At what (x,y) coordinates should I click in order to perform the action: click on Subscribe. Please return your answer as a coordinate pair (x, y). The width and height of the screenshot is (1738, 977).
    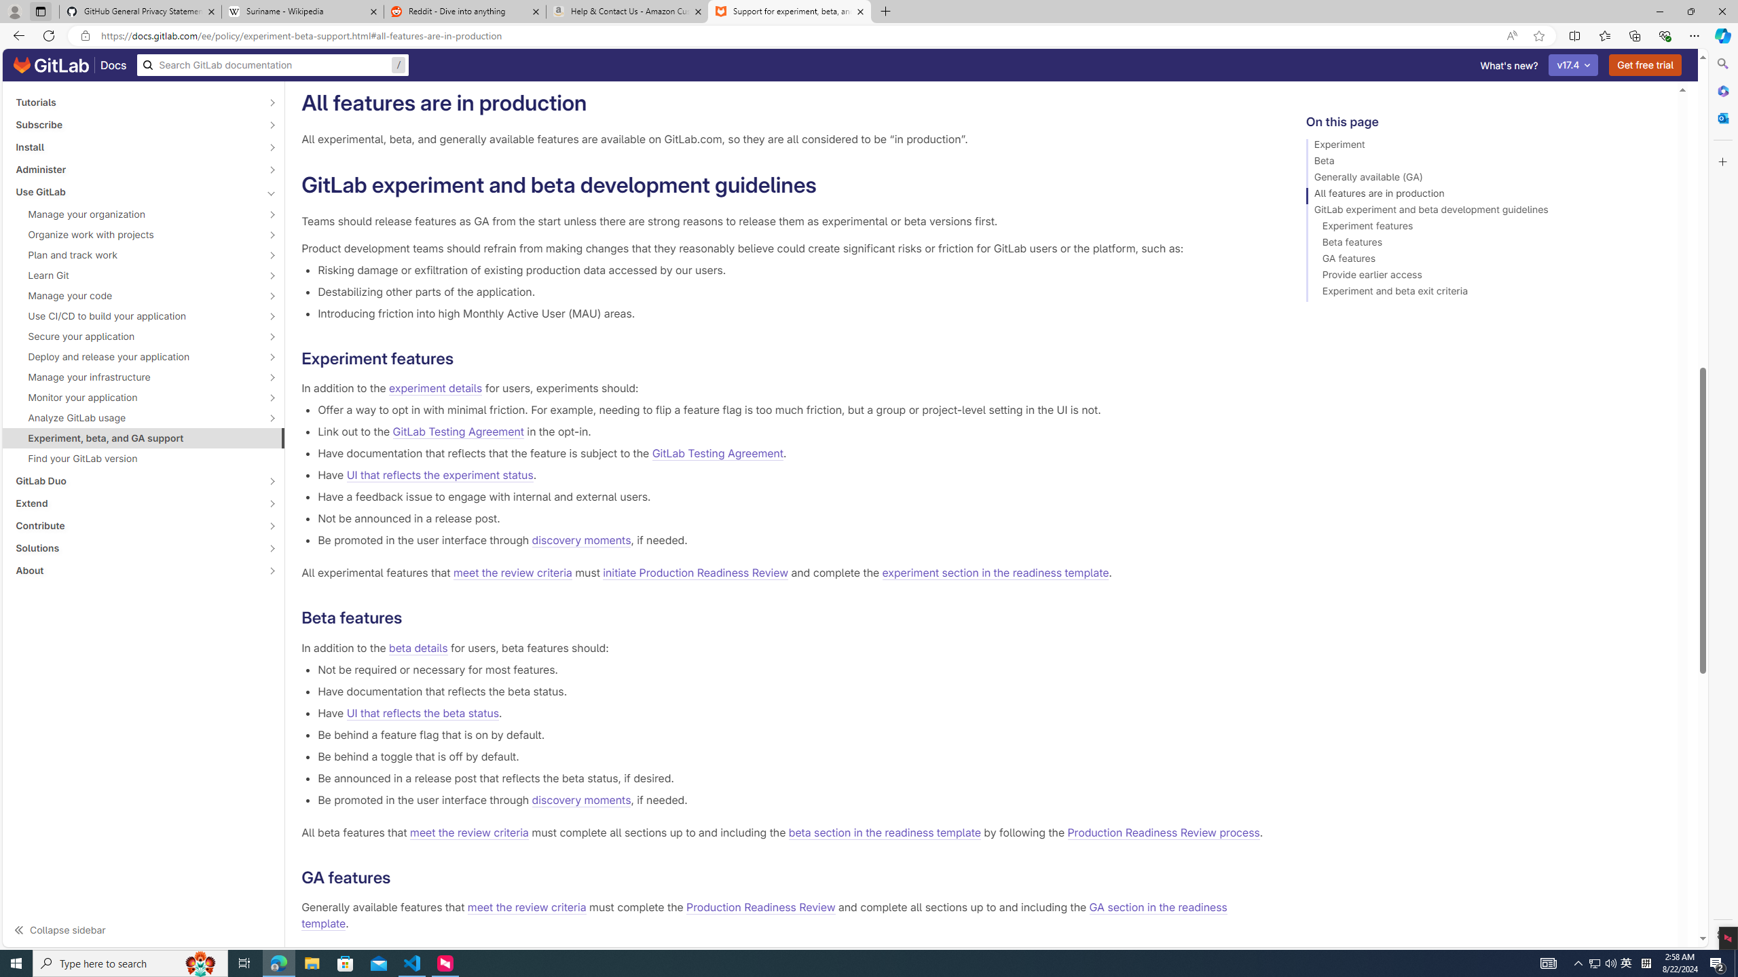
    Looking at the image, I should click on (136, 124).